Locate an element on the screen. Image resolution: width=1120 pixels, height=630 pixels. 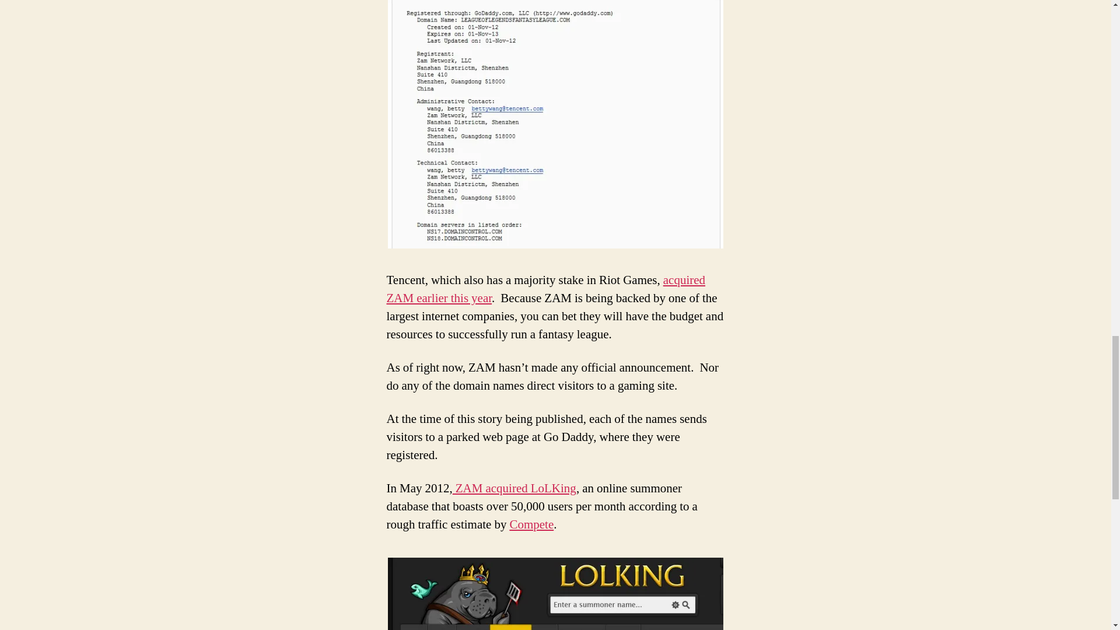
Exciting News! Tencent acquires ZAM is located at coordinates (546, 289).